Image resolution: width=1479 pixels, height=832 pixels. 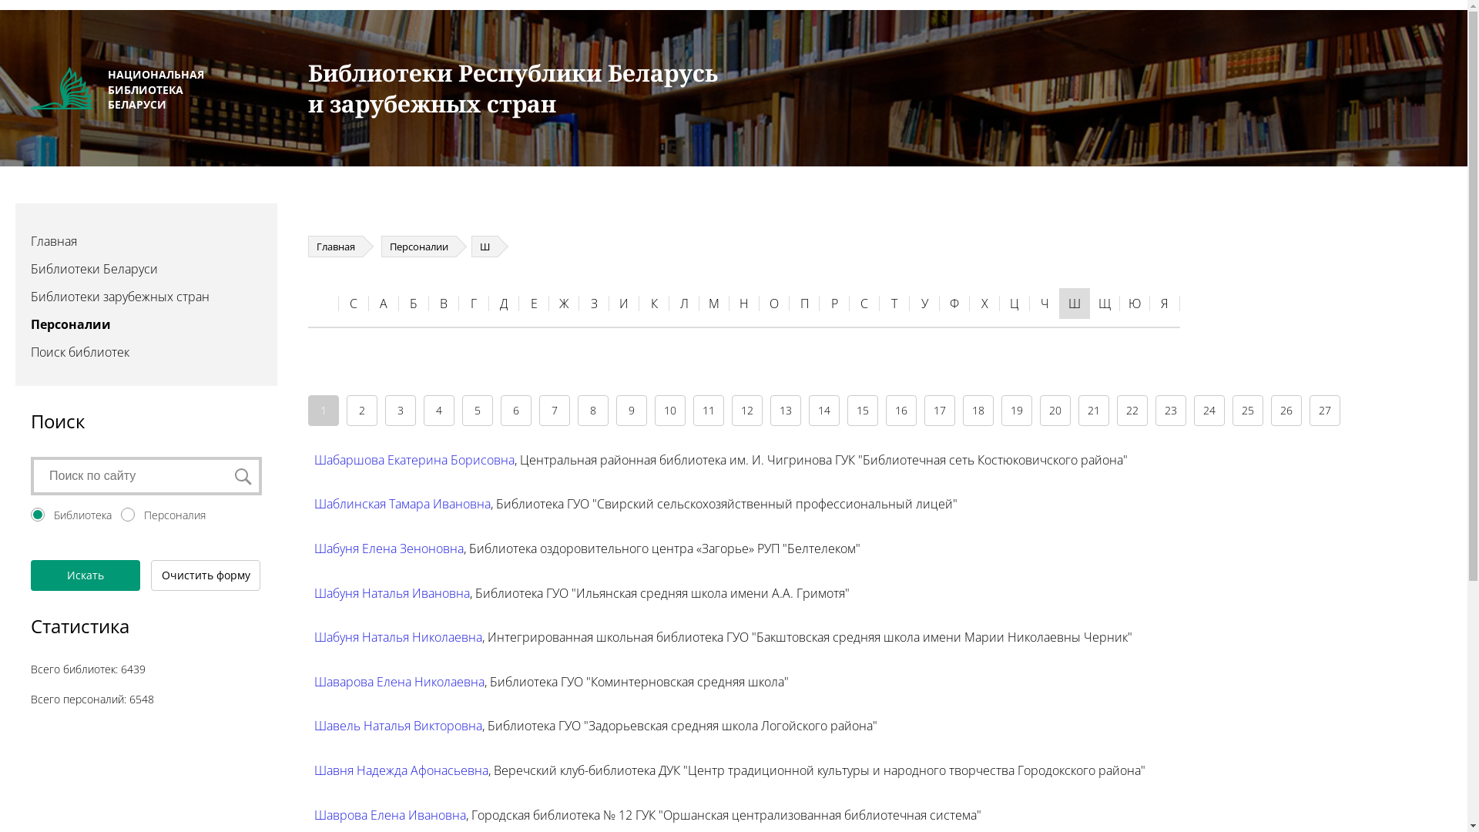 What do you see at coordinates (555, 411) in the screenshot?
I see `7` at bounding box center [555, 411].